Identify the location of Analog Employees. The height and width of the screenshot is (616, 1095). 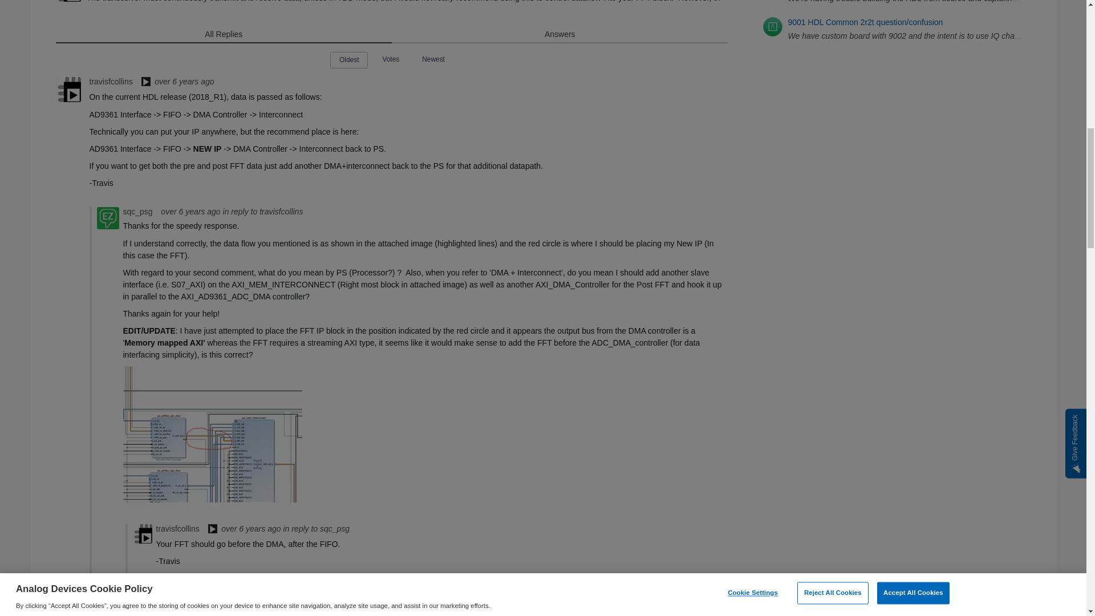
(212, 529).